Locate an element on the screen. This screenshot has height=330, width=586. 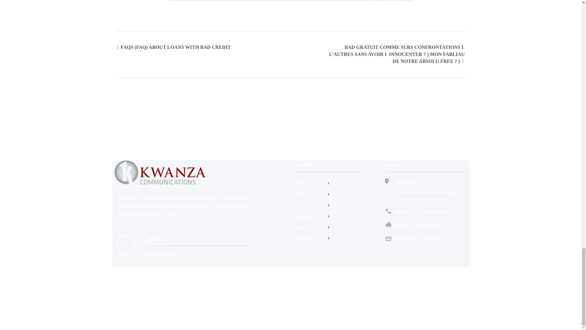
Services is located at coordinates (328, 205).